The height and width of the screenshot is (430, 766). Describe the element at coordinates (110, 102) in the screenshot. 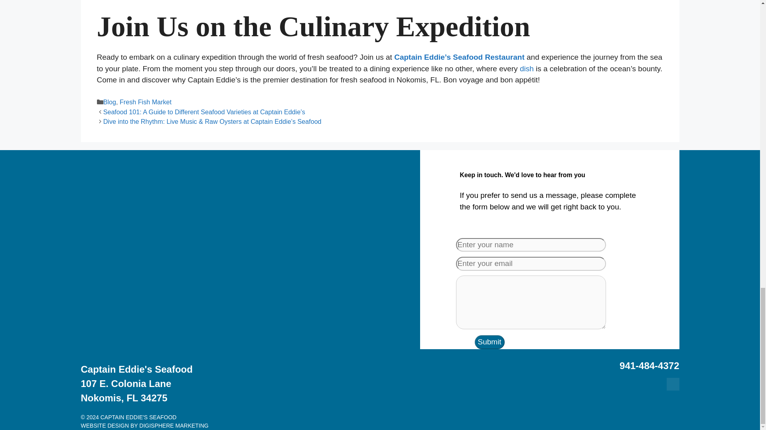

I see `Blog` at that location.